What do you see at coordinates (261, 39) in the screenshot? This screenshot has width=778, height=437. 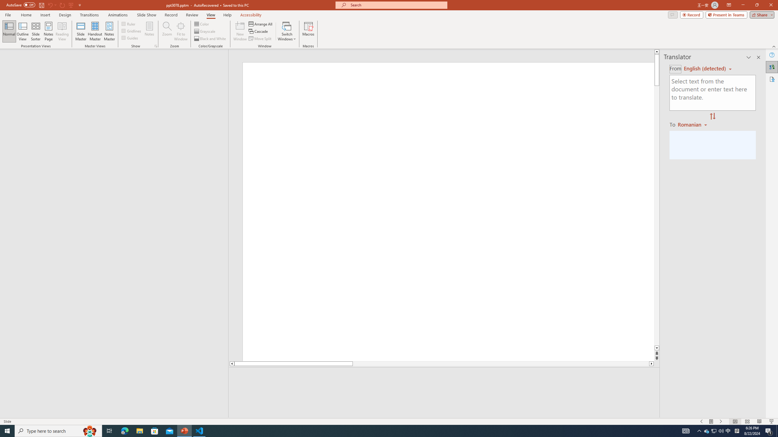 I see `Move Split` at bounding box center [261, 39].